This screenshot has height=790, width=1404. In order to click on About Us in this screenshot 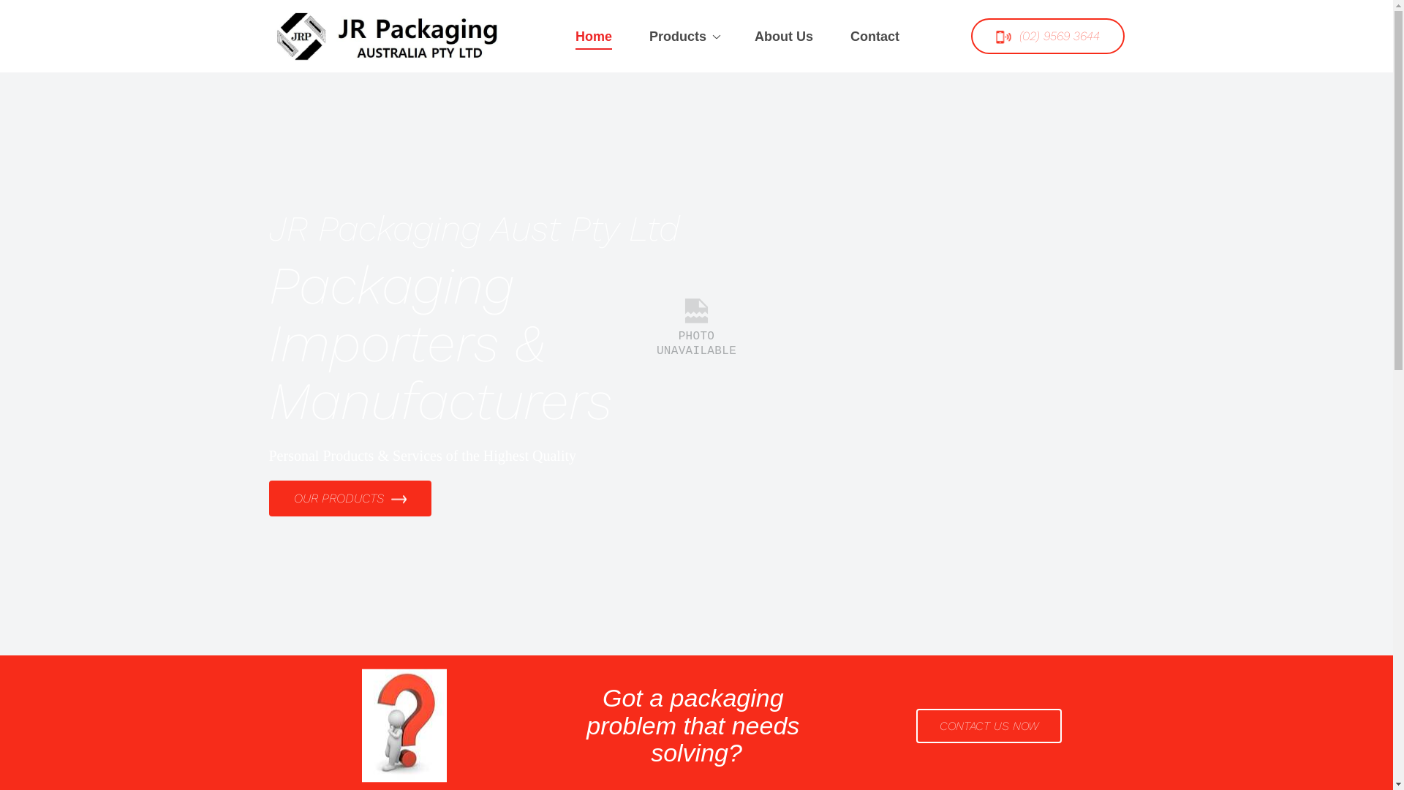, I will do `click(784, 37)`.